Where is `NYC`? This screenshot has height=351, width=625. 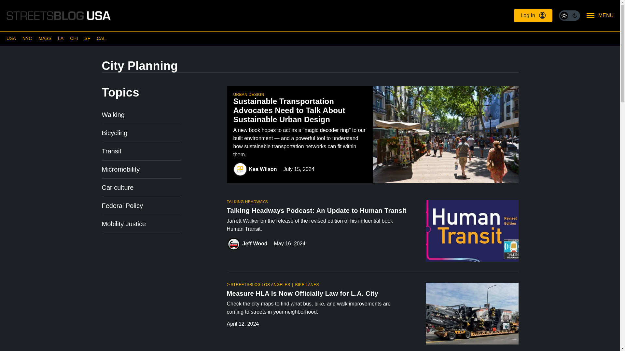 NYC is located at coordinates (27, 38).